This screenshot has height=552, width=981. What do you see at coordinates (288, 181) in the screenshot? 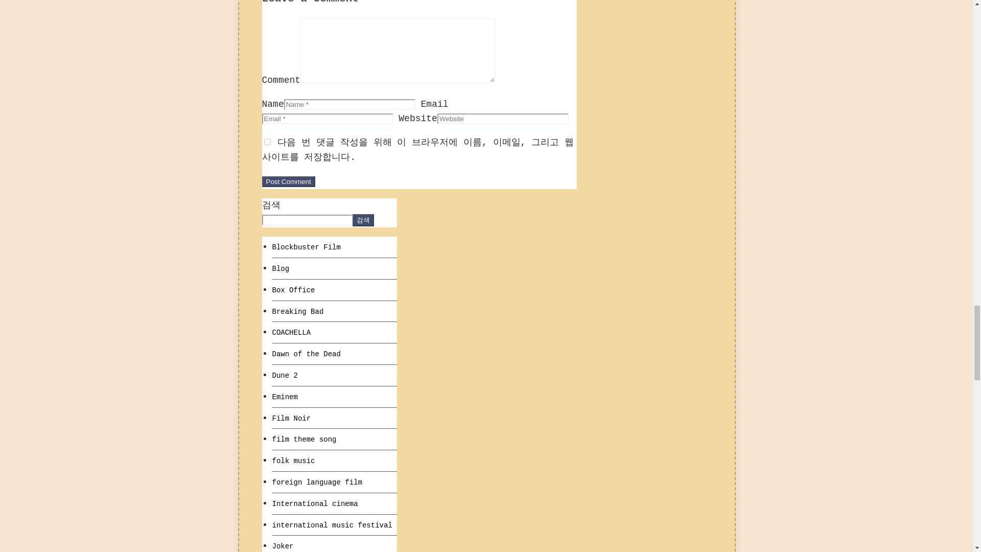
I see `Post Comment` at bounding box center [288, 181].